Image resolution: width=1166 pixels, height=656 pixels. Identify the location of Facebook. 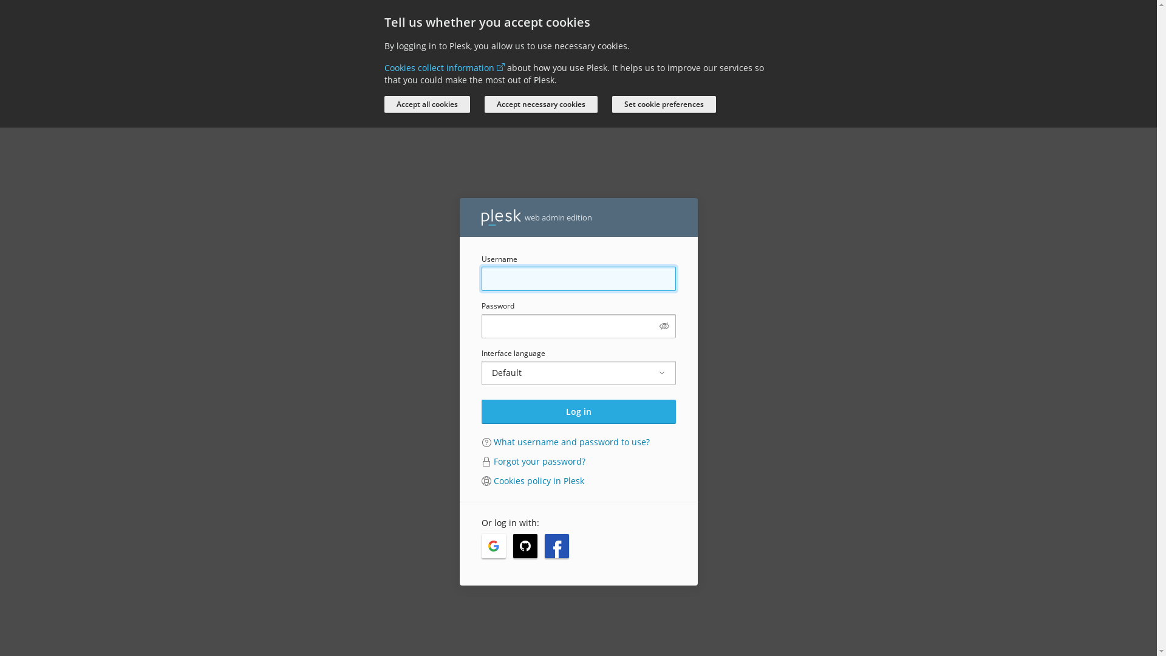
(556, 546).